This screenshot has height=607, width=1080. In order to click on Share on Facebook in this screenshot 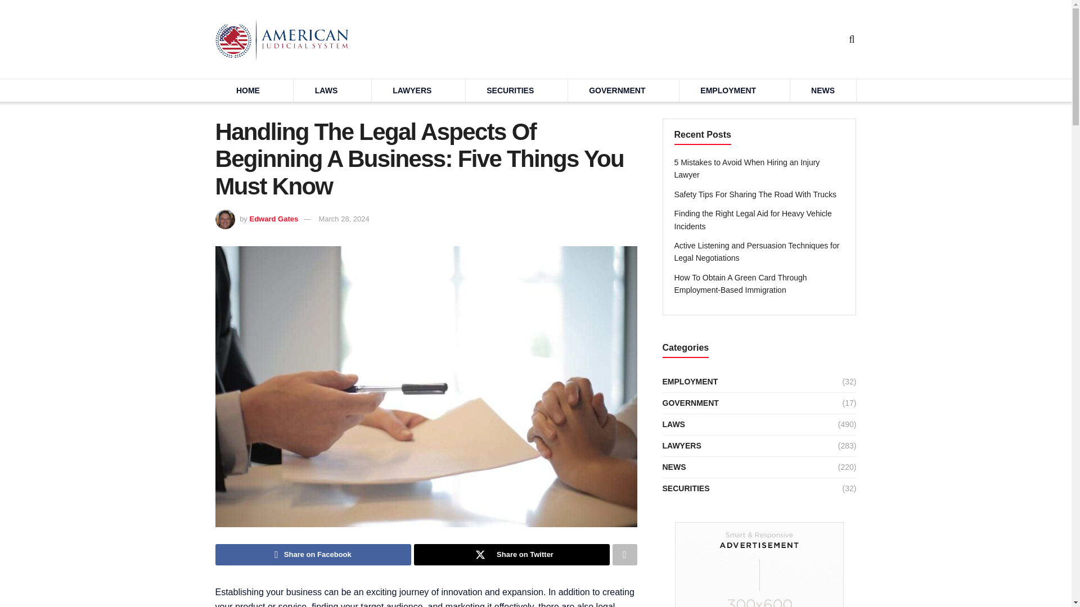, I will do `click(313, 554)`.